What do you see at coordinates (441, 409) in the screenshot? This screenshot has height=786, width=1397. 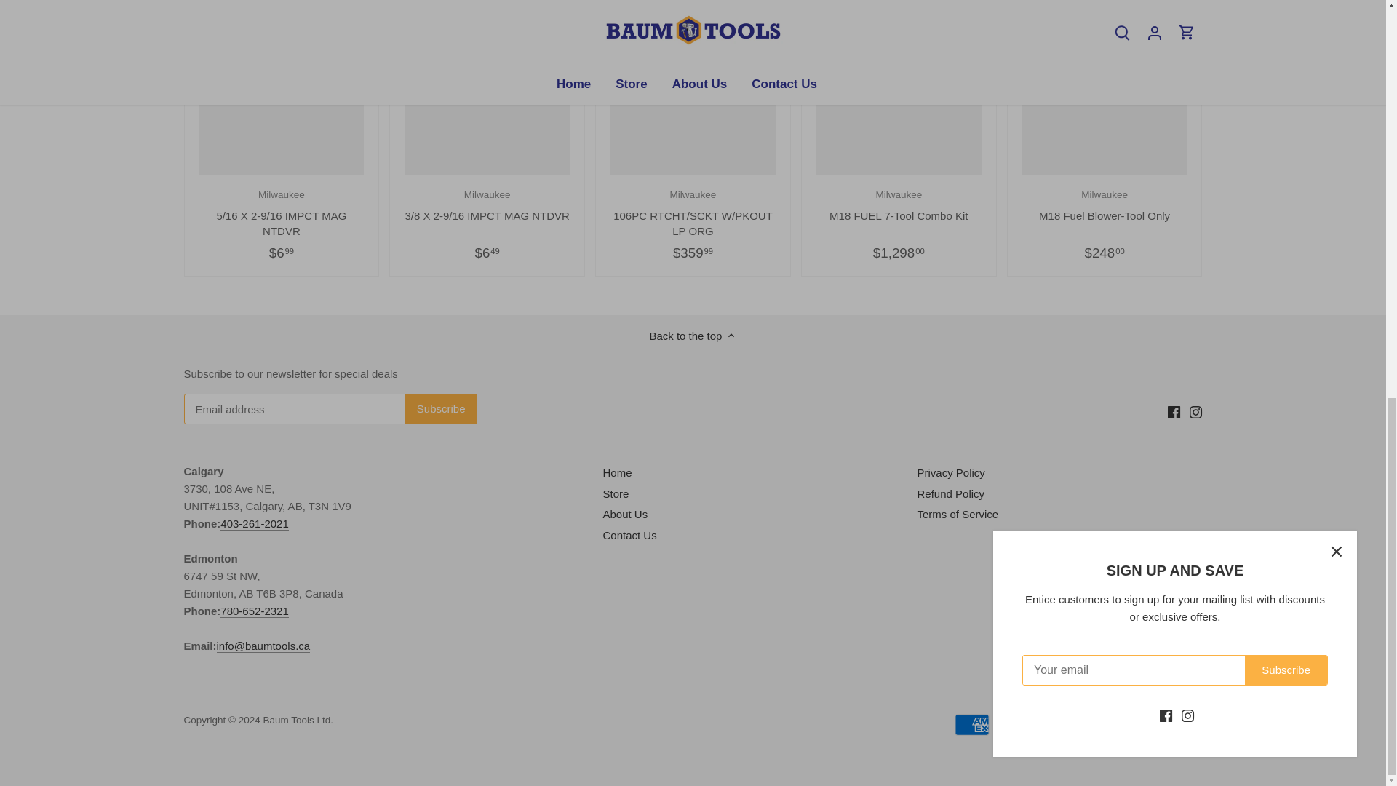 I see `Subscribe` at bounding box center [441, 409].